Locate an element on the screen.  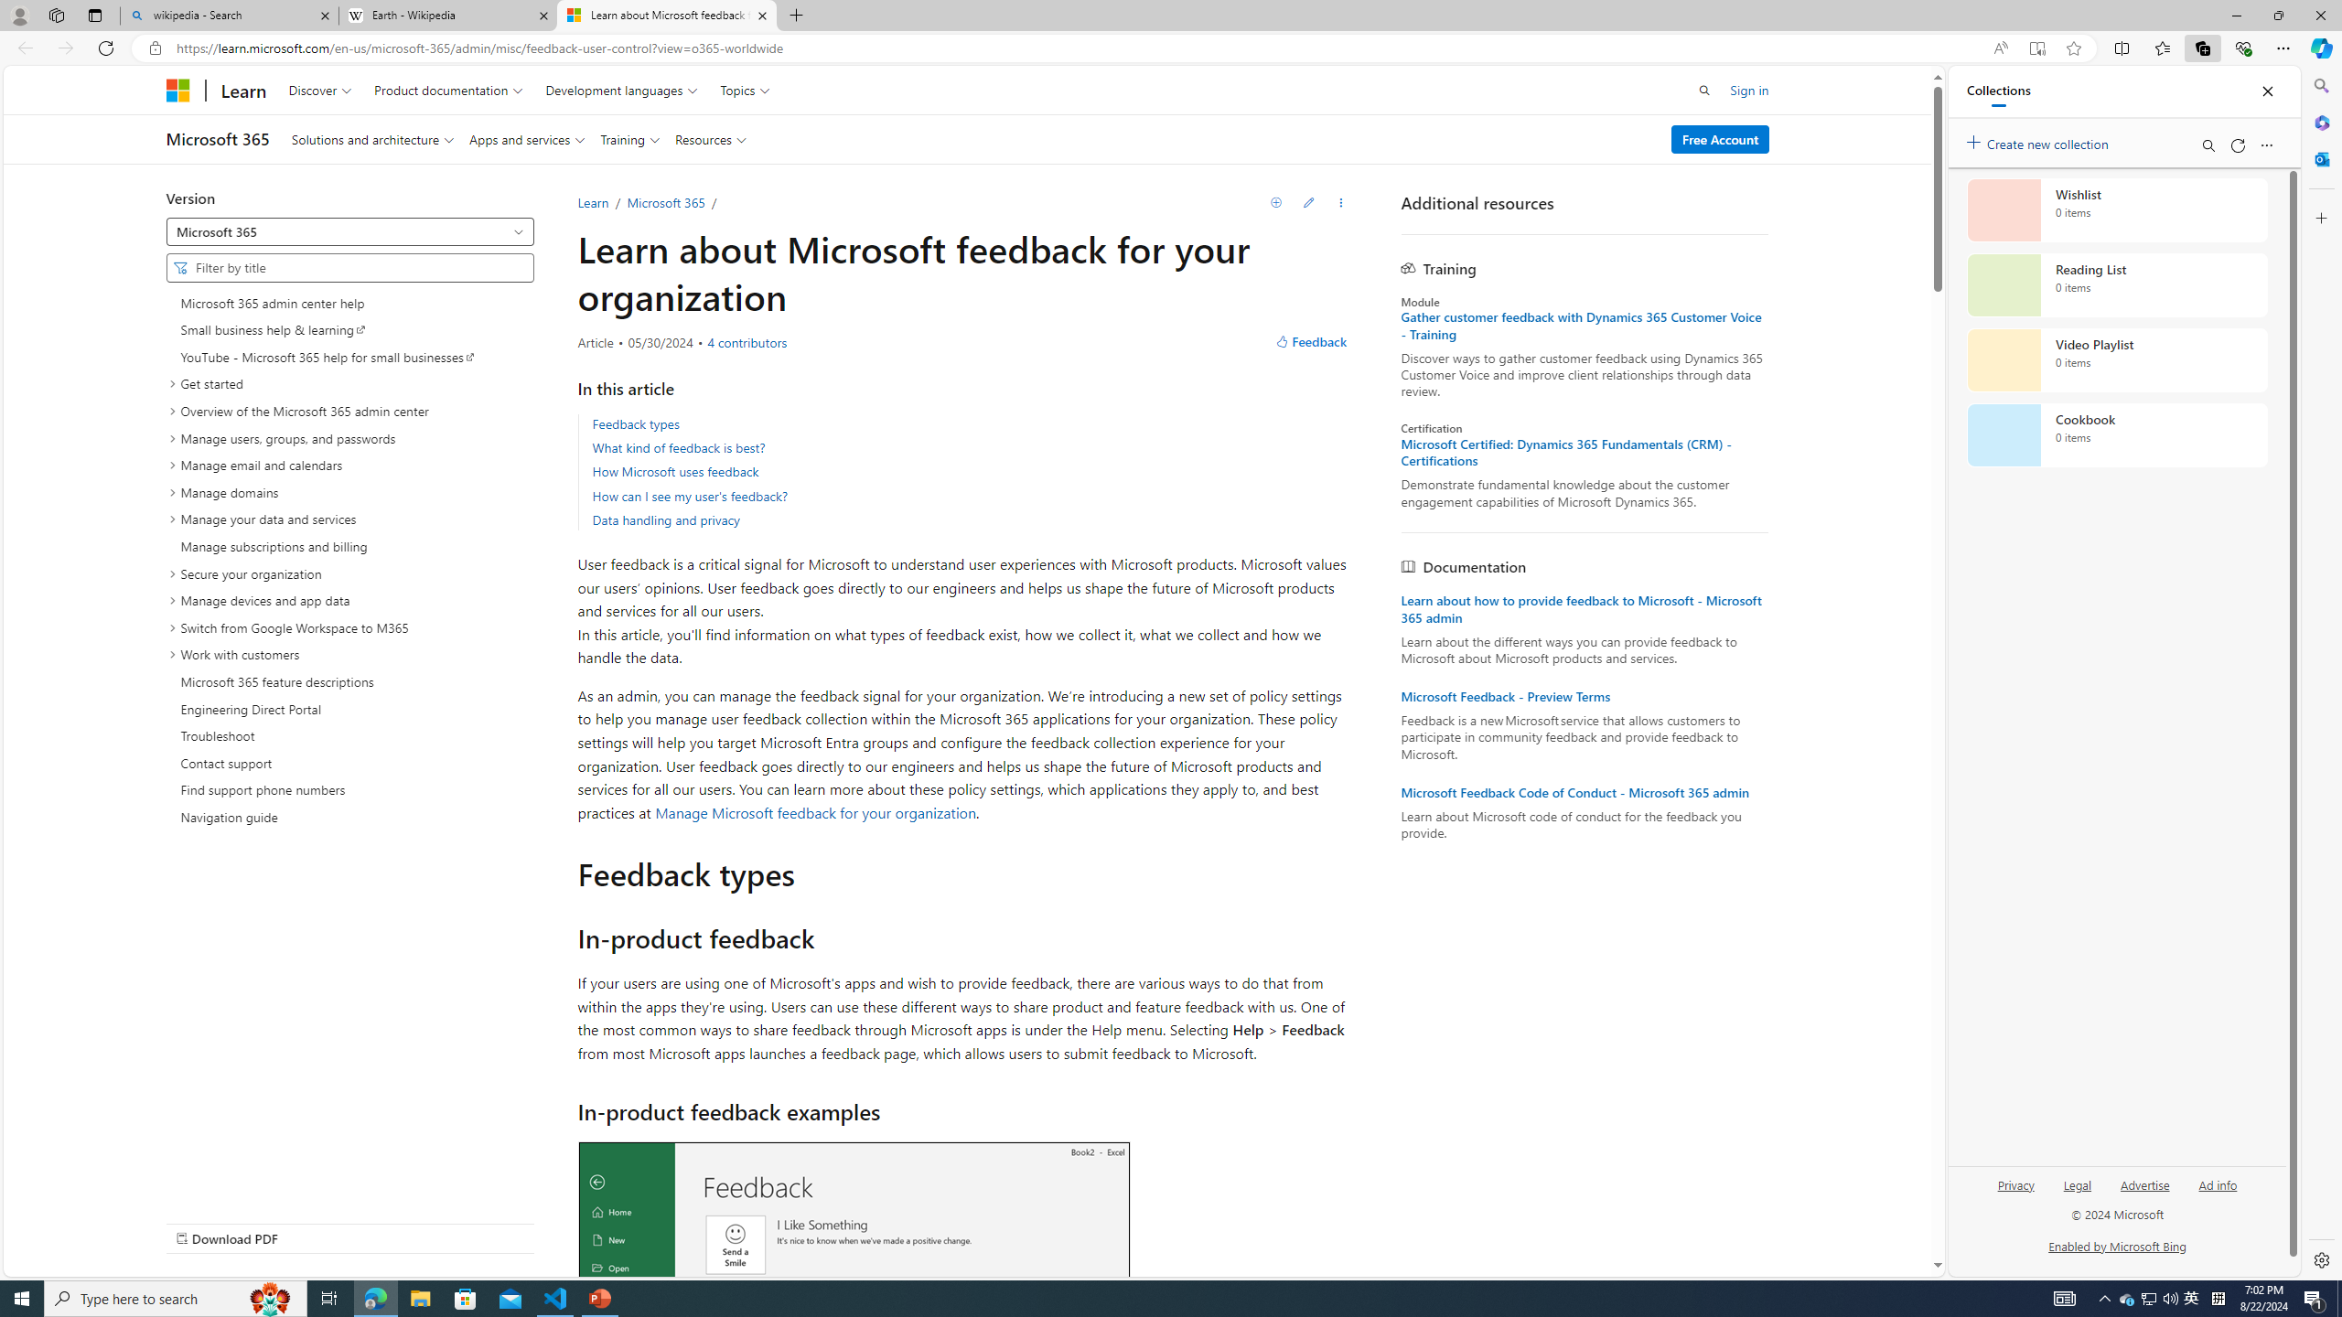
Microsoft 365 is located at coordinates (666, 202).